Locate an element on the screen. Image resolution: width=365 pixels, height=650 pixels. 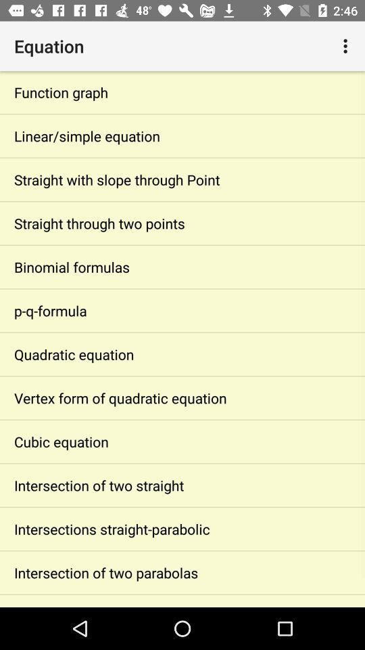
click the item above cubic equation icon is located at coordinates (182, 398).